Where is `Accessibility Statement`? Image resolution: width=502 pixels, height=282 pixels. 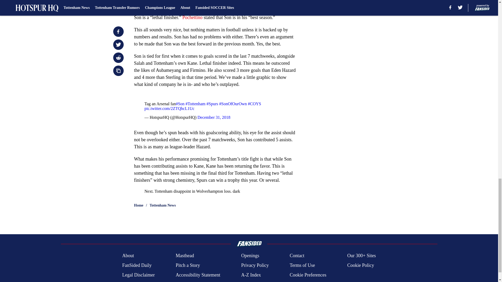
Accessibility Statement is located at coordinates (198, 275).